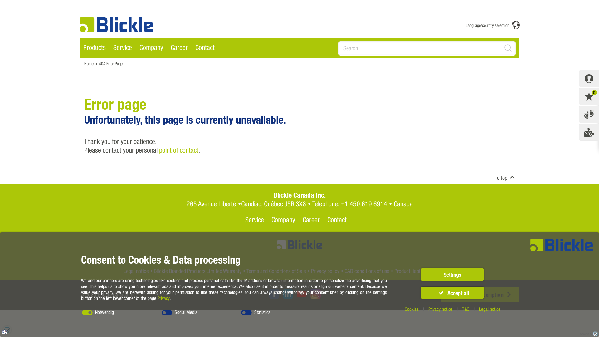  Describe the element at coordinates (95, 48) in the screenshot. I see `Products` at that location.